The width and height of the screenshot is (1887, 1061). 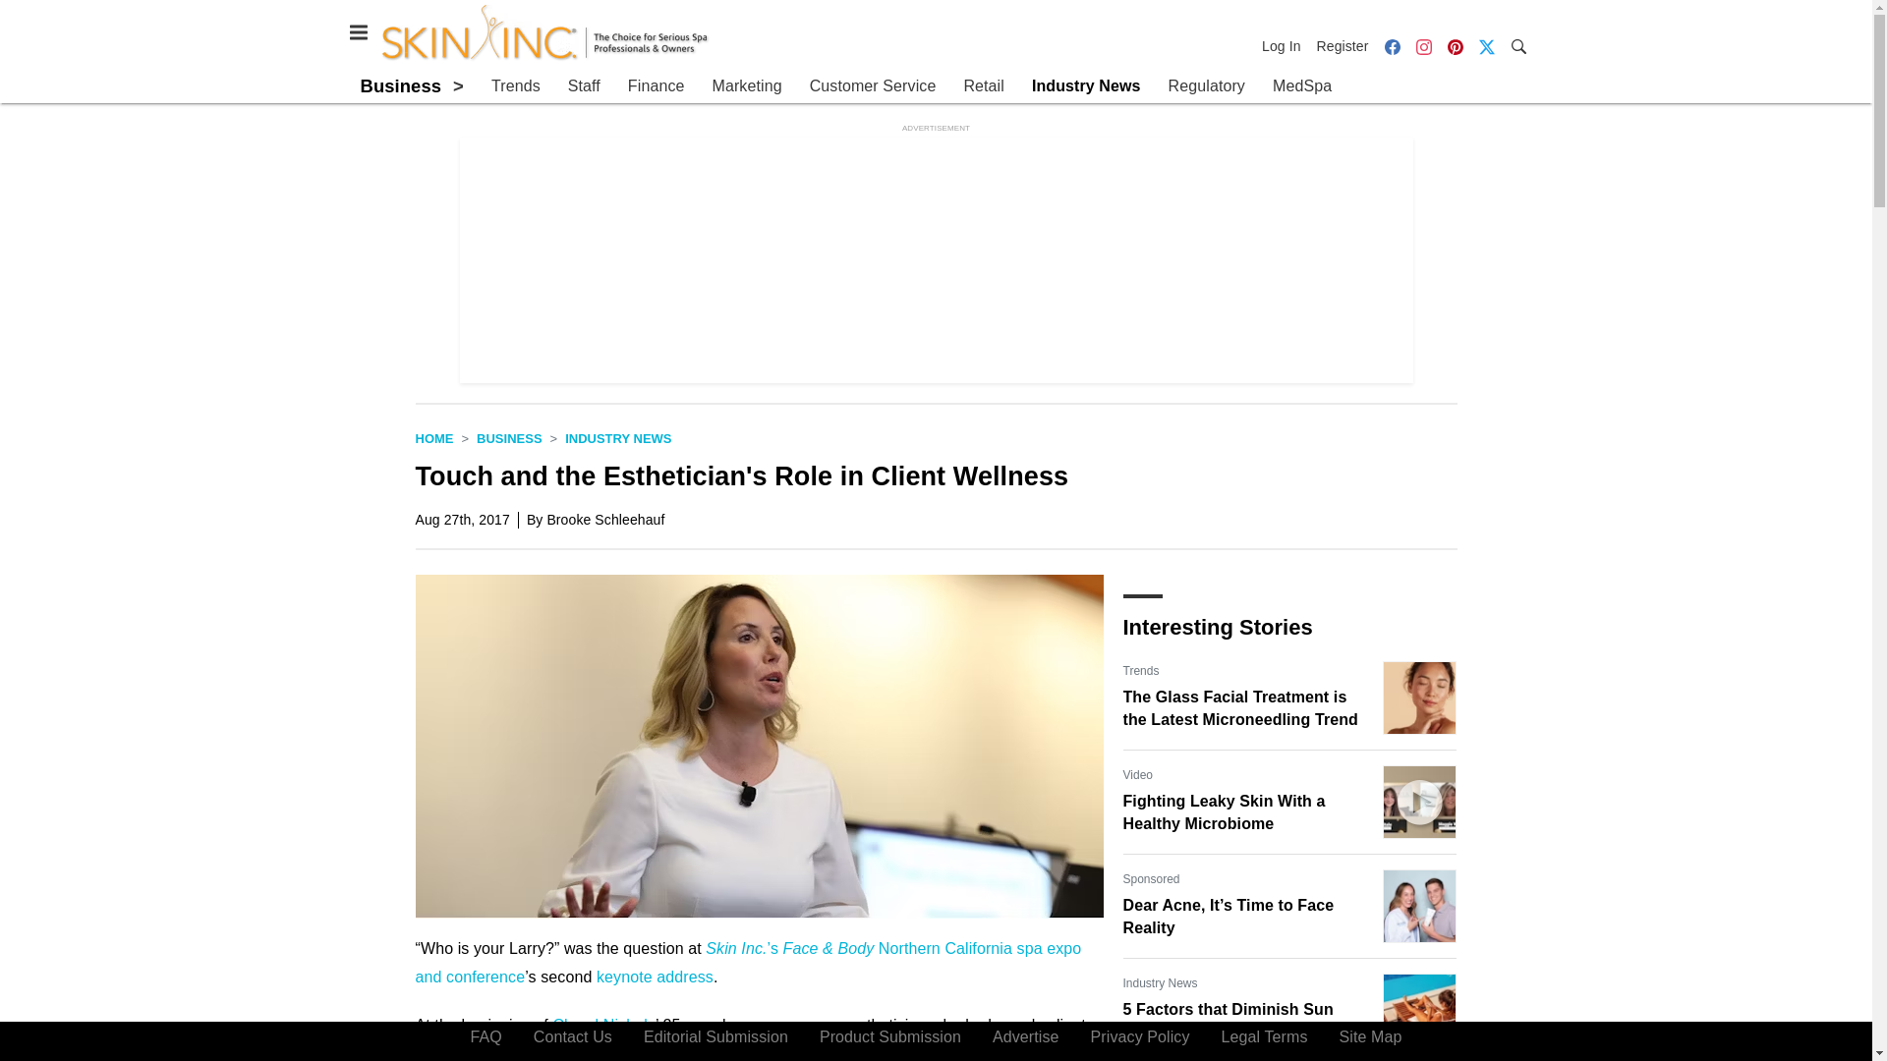 What do you see at coordinates (1454, 45) in the screenshot?
I see `Pinterest icon` at bounding box center [1454, 45].